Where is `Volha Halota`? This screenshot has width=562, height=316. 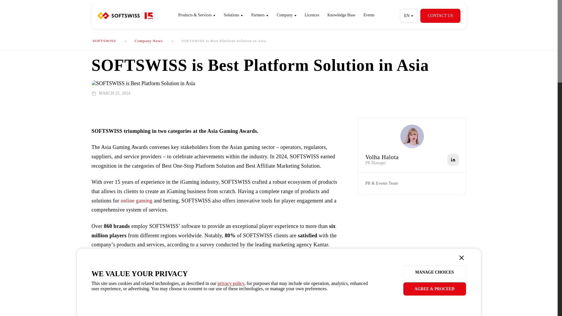 Volha Halota is located at coordinates (382, 157).